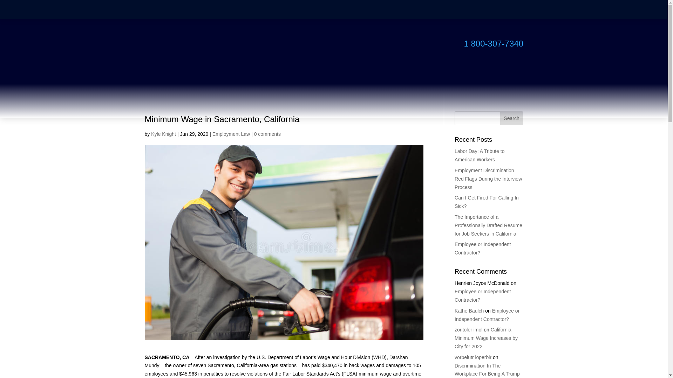  I want to click on California Minimum Wage Increases by City for 2022, so click(486, 338).